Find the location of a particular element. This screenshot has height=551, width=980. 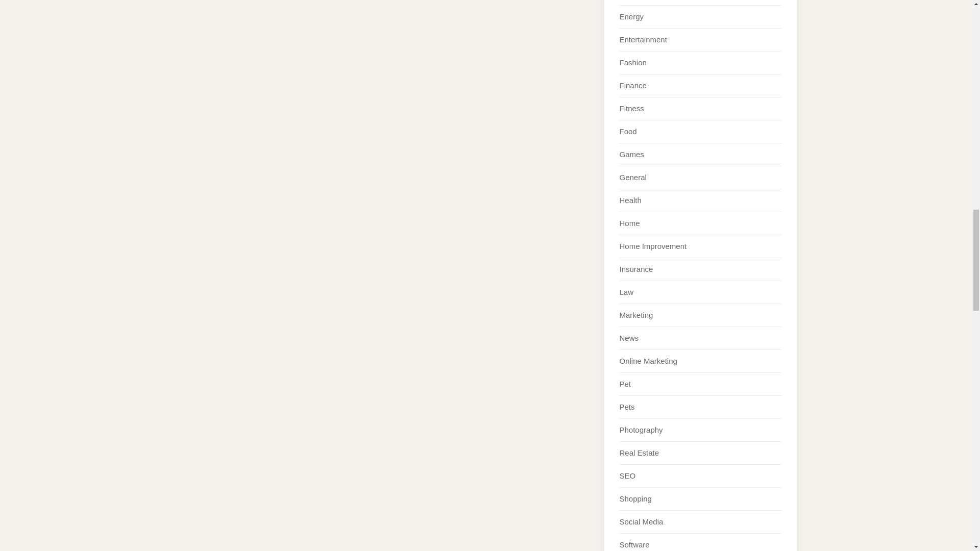

Entertainment is located at coordinates (643, 40).